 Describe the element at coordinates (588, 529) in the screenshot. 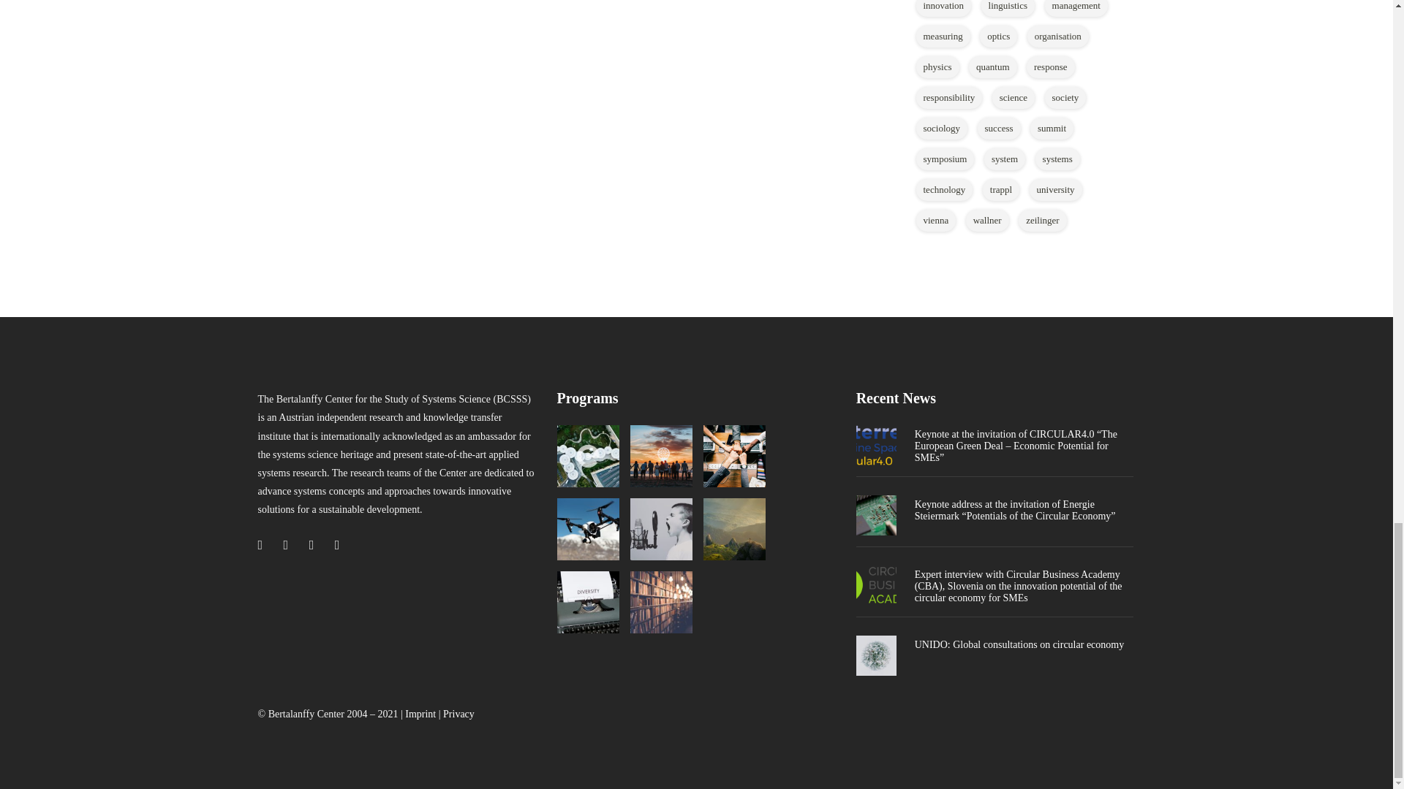

I see `European Meetings on Cybernetics and Systems Research` at that location.